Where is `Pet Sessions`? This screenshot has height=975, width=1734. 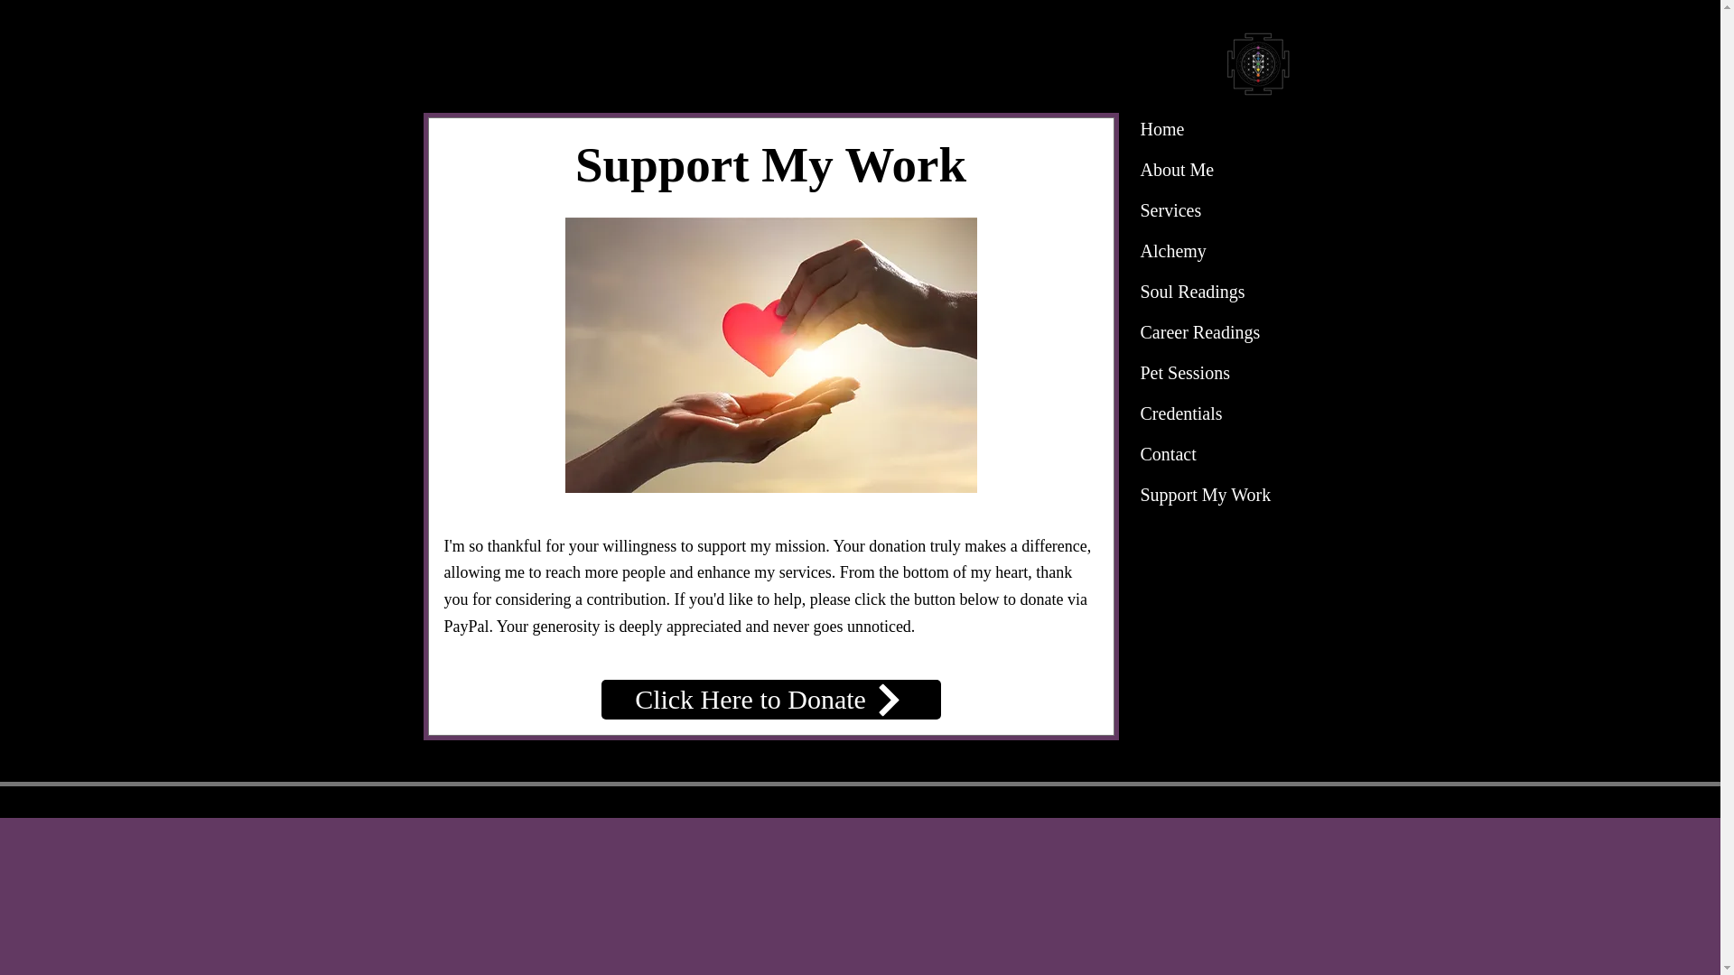
Pet Sessions is located at coordinates (1183, 373).